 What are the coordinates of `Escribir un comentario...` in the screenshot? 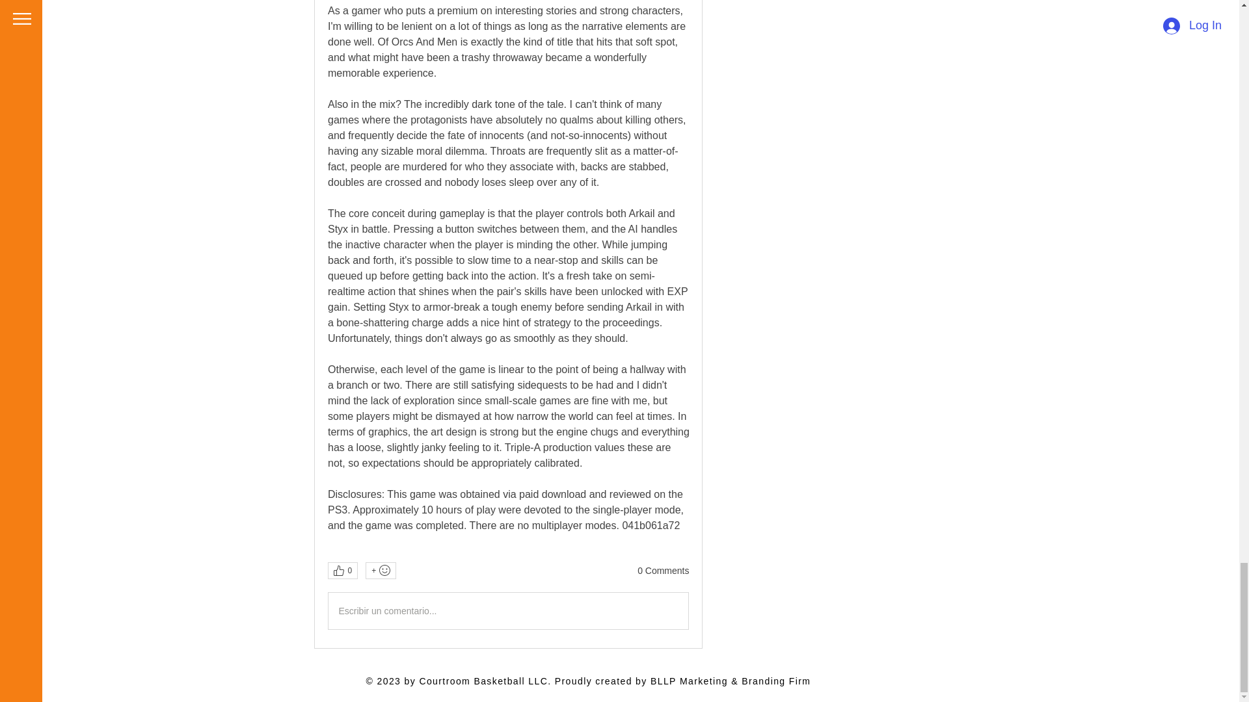 It's located at (507, 610).